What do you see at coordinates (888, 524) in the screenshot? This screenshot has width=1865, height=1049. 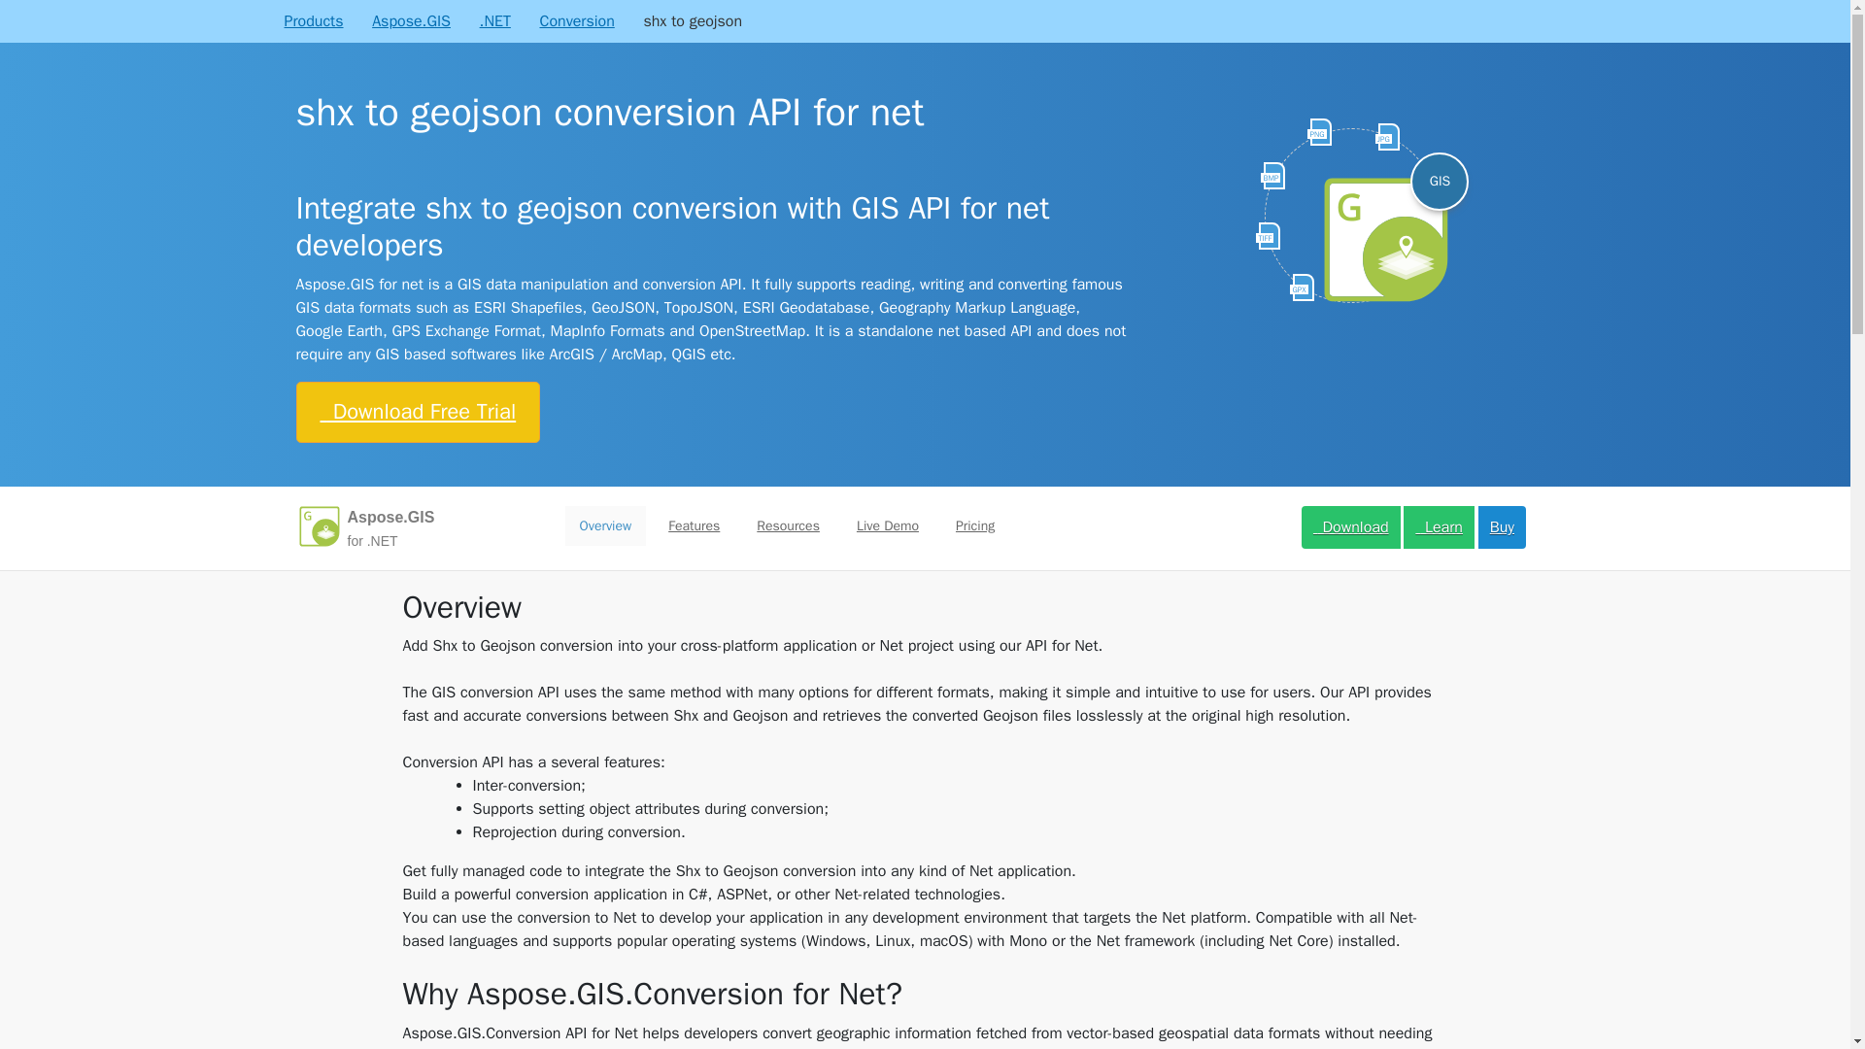 I see `Live Demo` at bounding box center [888, 524].